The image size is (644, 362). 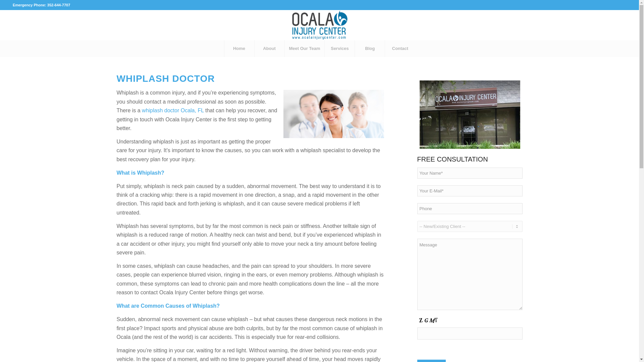 I want to click on 352-644-7707, so click(x=58, y=5).